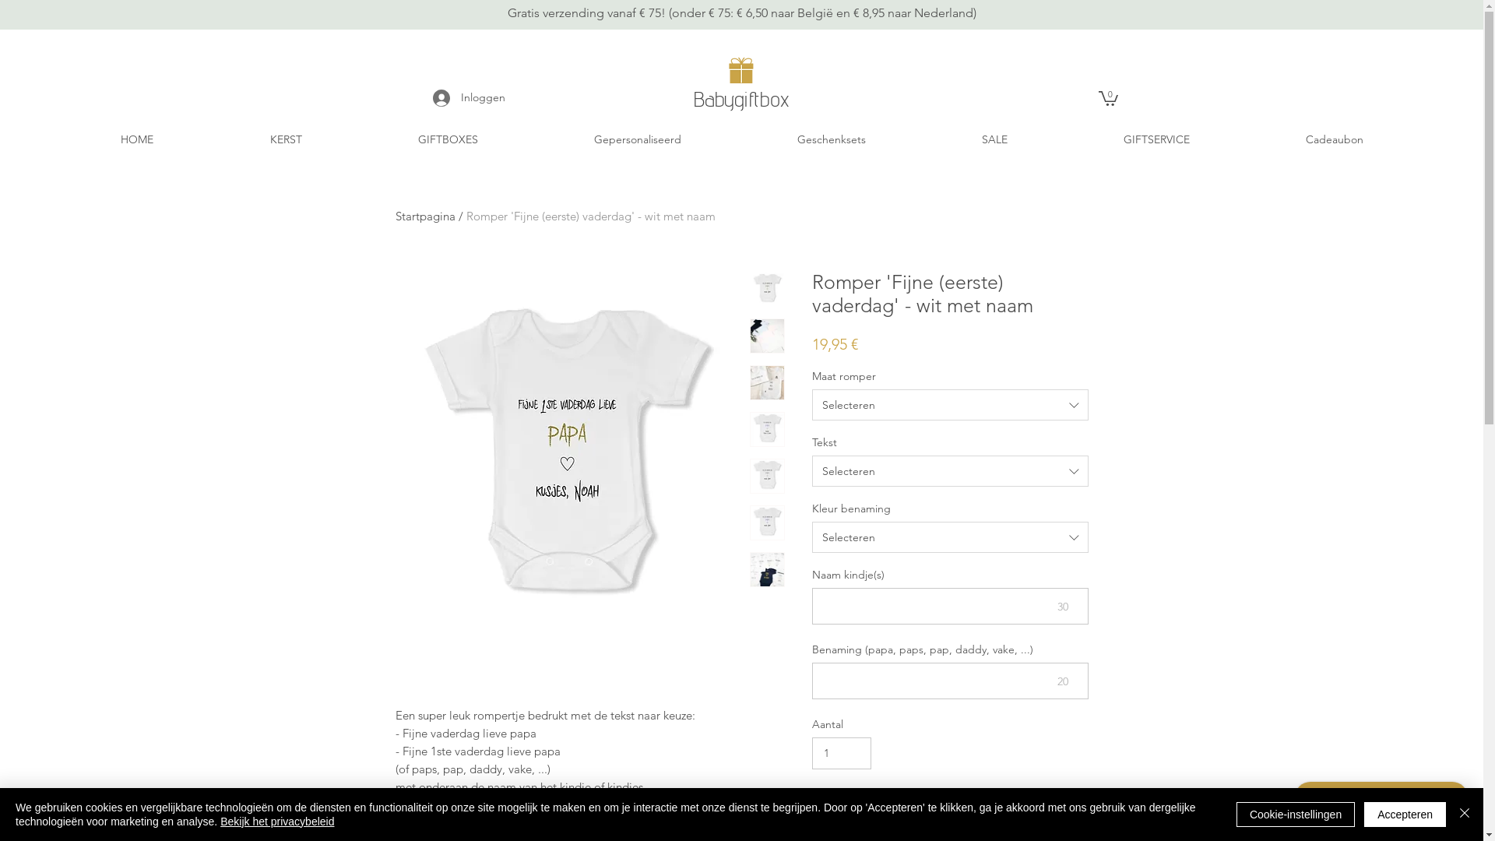 This screenshot has height=841, width=1495. I want to click on Selecteren, so click(950, 537).